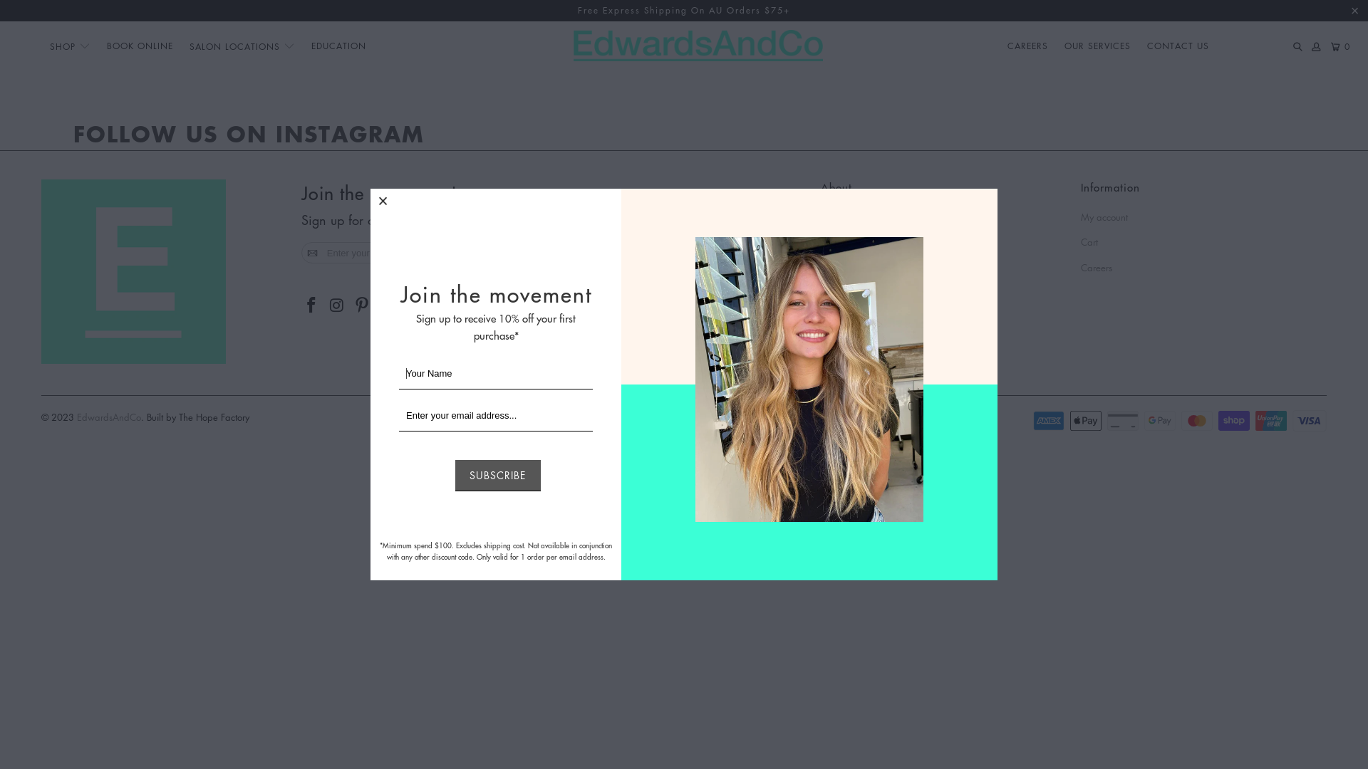  Describe the element at coordinates (943, 242) in the screenshot. I see `FAQs Online Orders` at that location.